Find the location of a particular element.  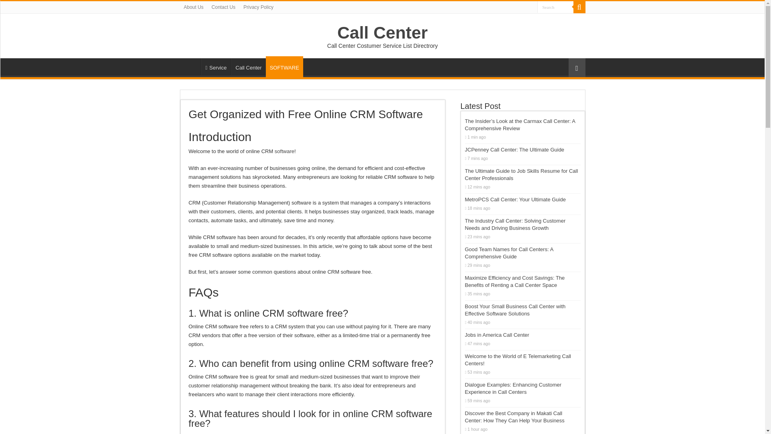

software is located at coordinates (284, 151).